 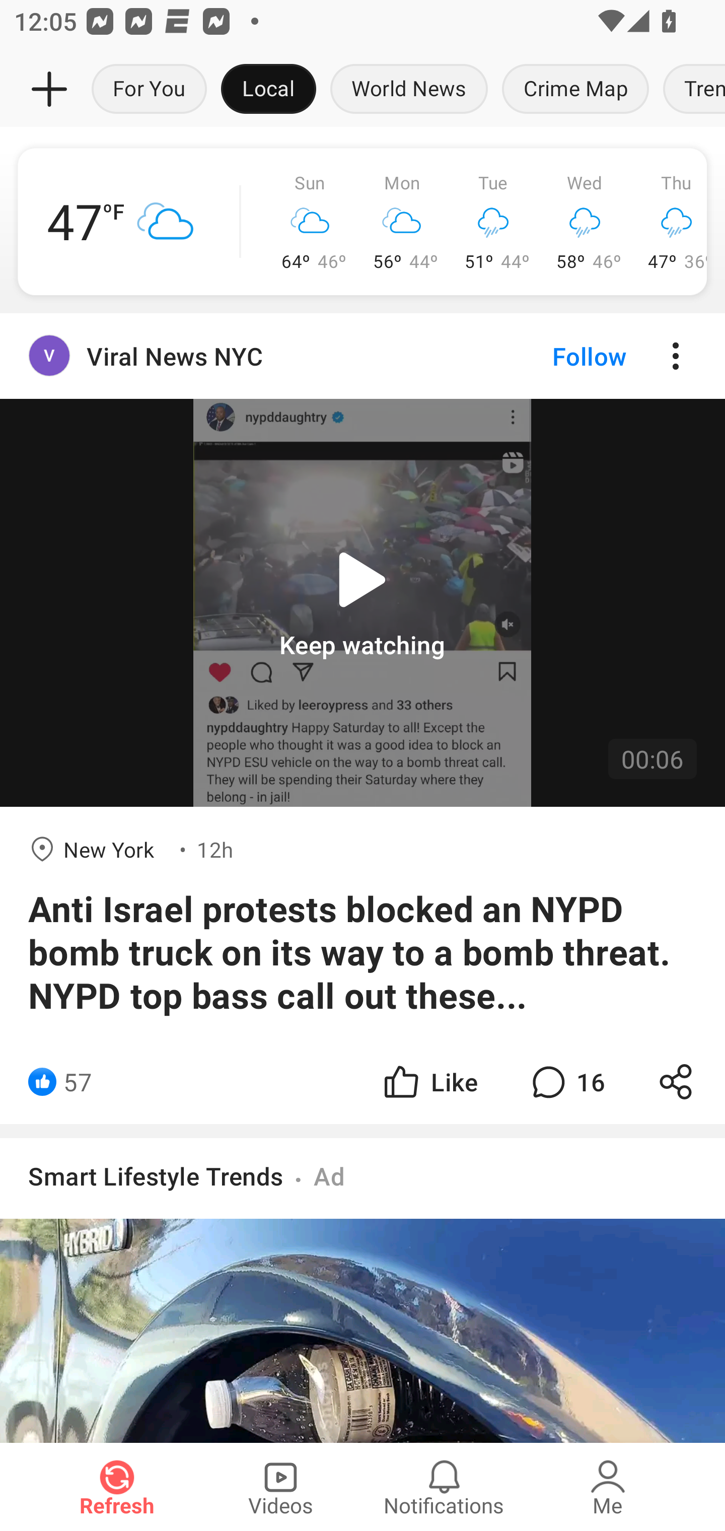 I want to click on Viral News NYC  Follow, so click(x=362, y=357).